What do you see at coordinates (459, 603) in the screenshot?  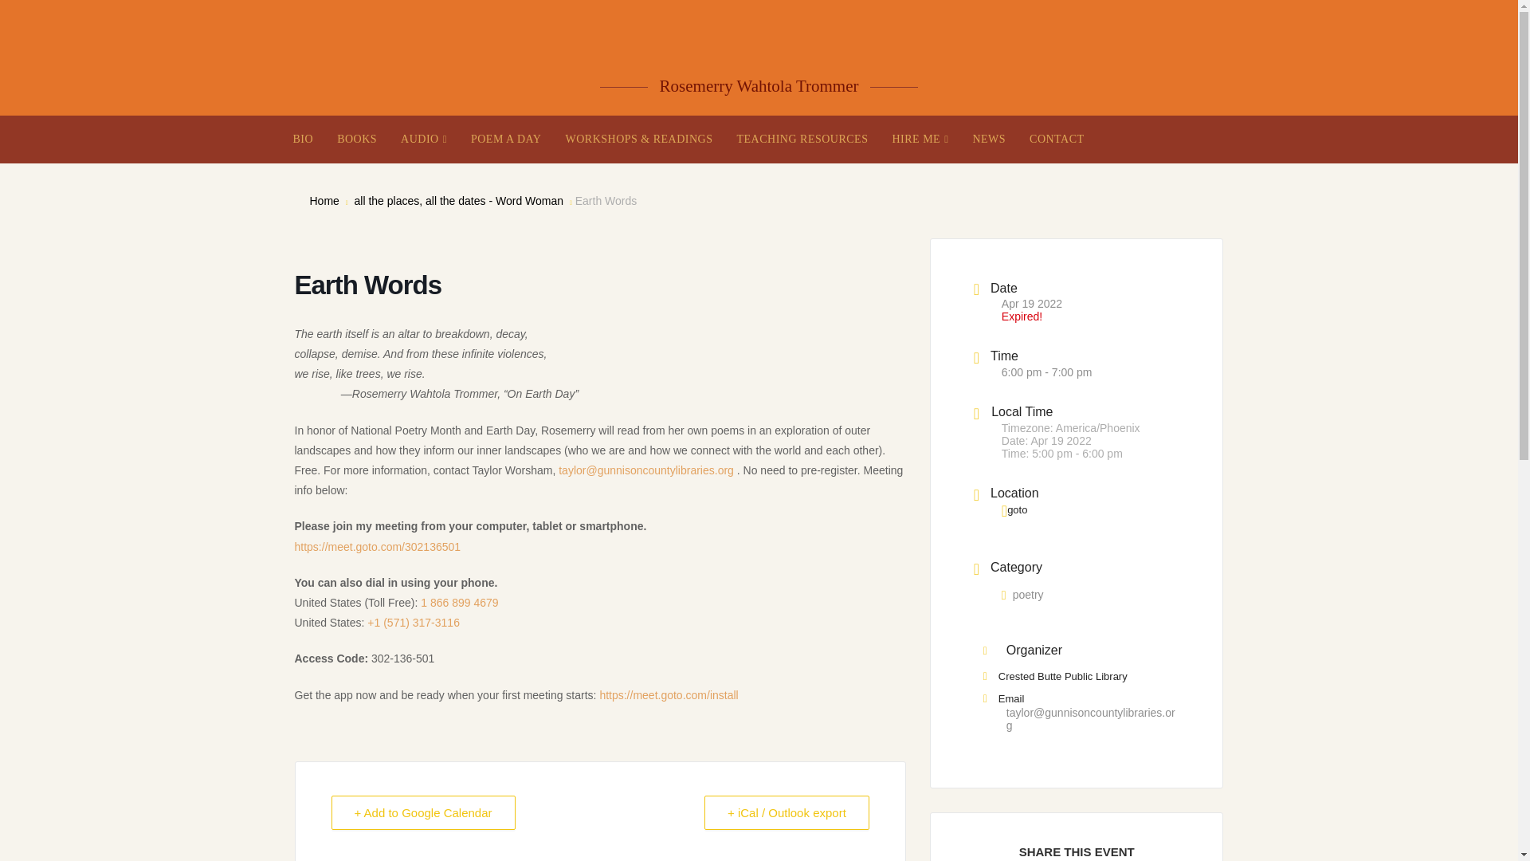 I see `1 866 899 4679` at bounding box center [459, 603].